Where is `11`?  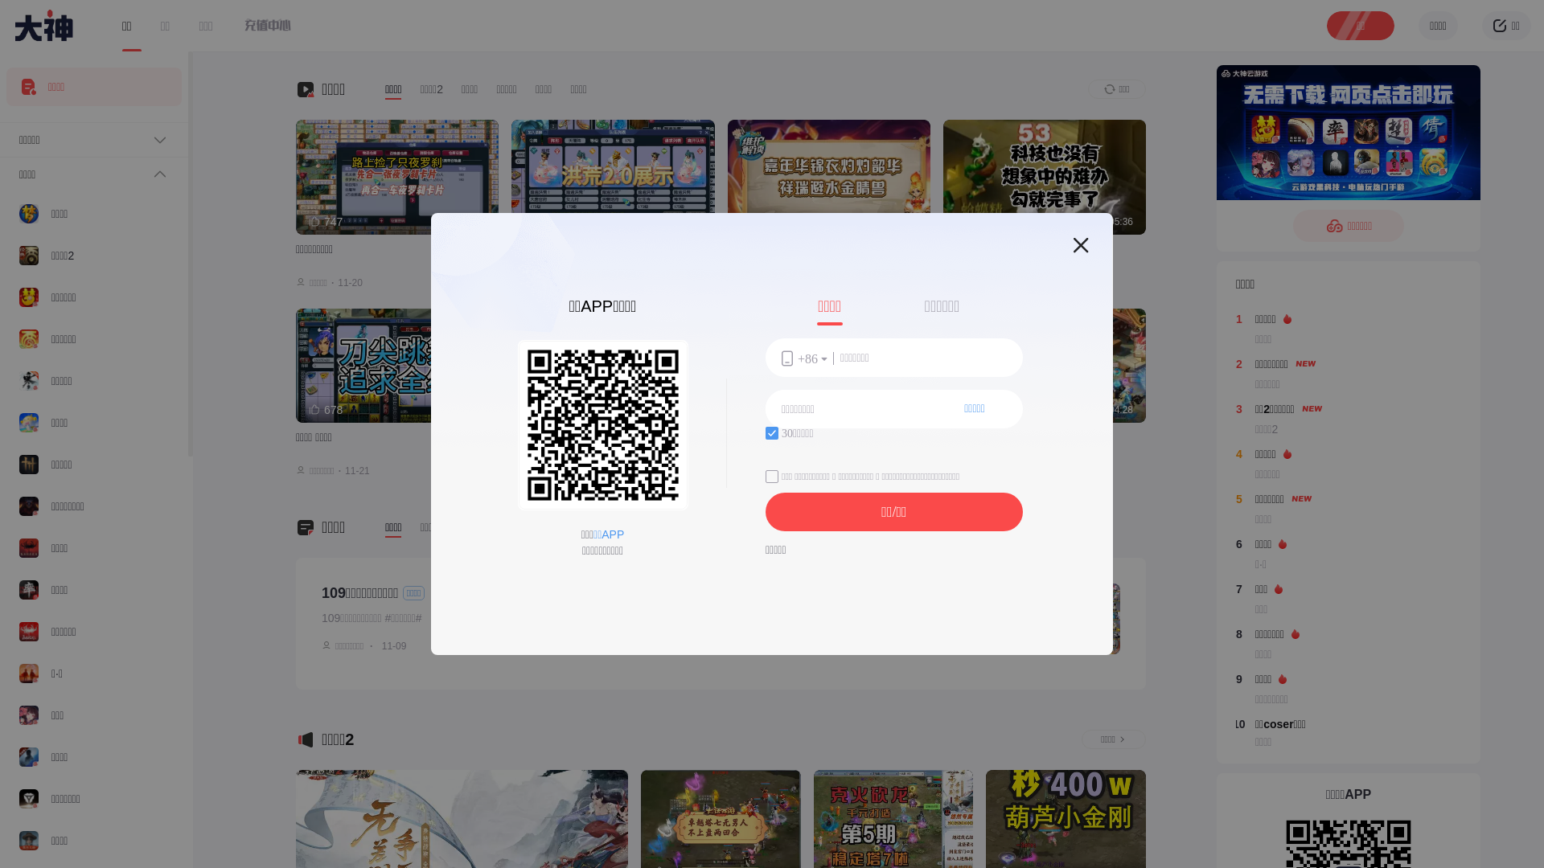
11 is located at coordinates (507, 646).